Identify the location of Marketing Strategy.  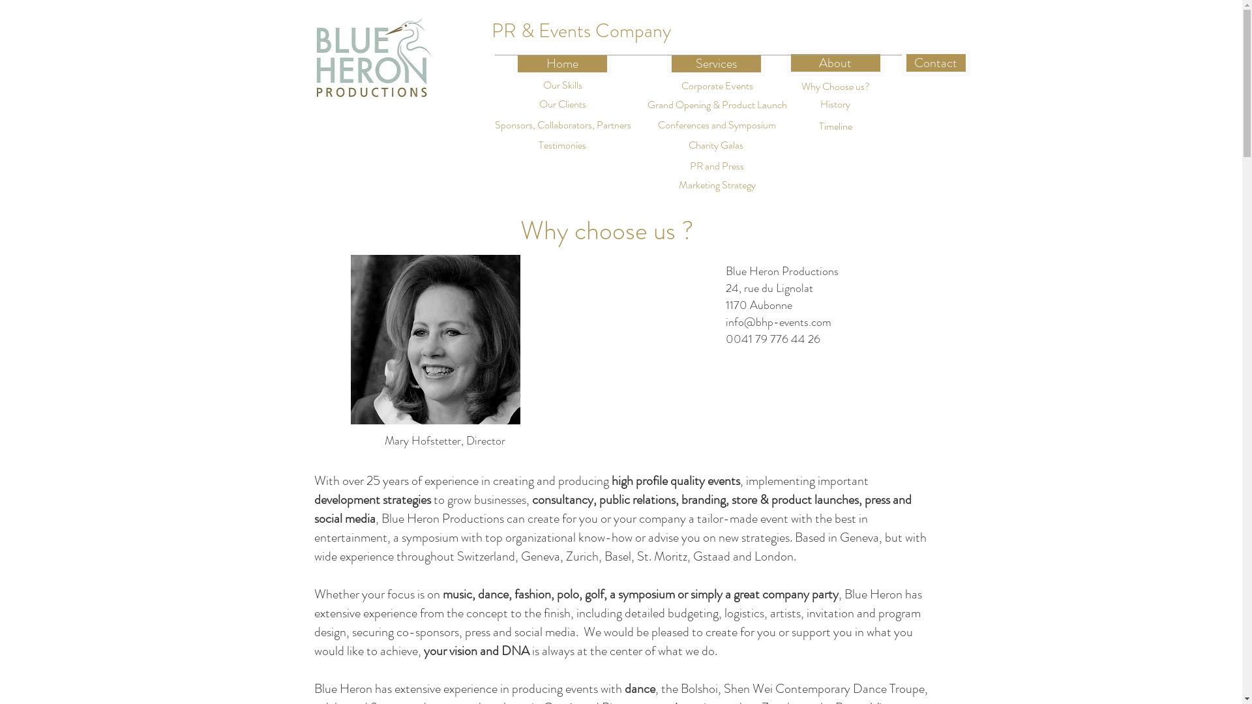
(716, 185).